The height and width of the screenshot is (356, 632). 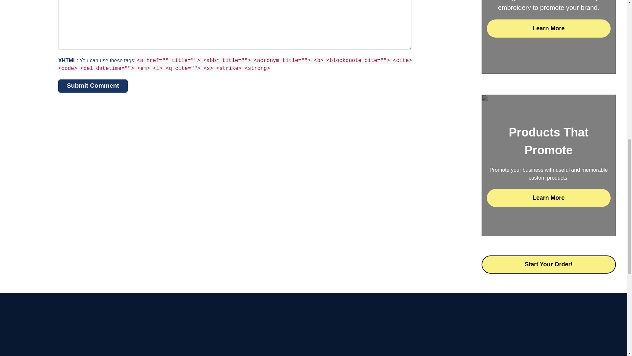 I want to click on Learn More, so click(x=548, y=28).